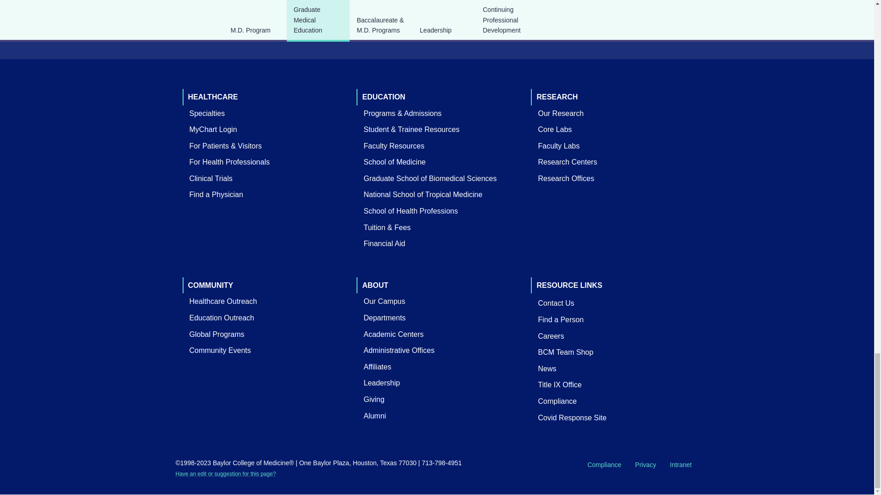 Image resolution: width=881 pixels, height=495 pixels. I want to click on Web Request, so click(225, 474).